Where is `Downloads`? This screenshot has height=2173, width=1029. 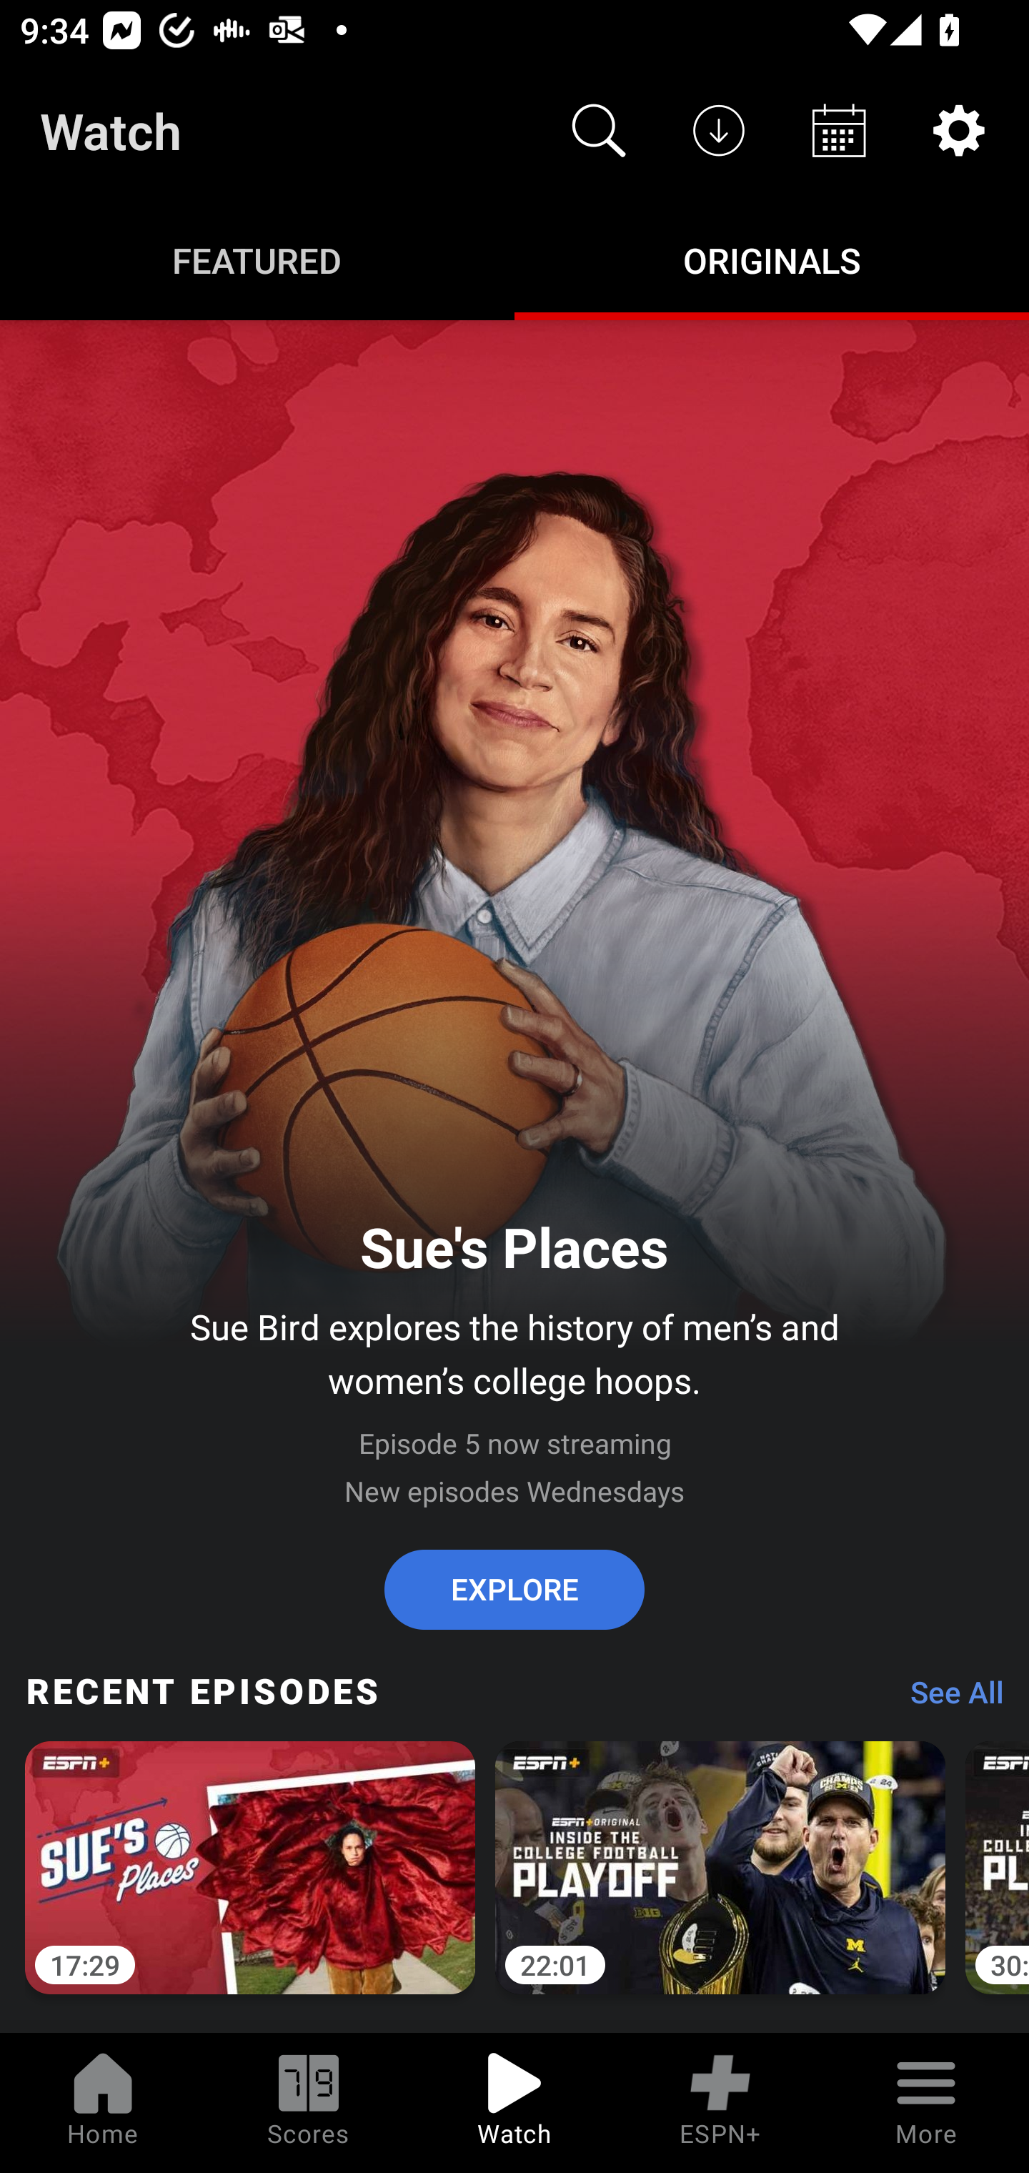
Downloads is located at coordinates (719, 130).